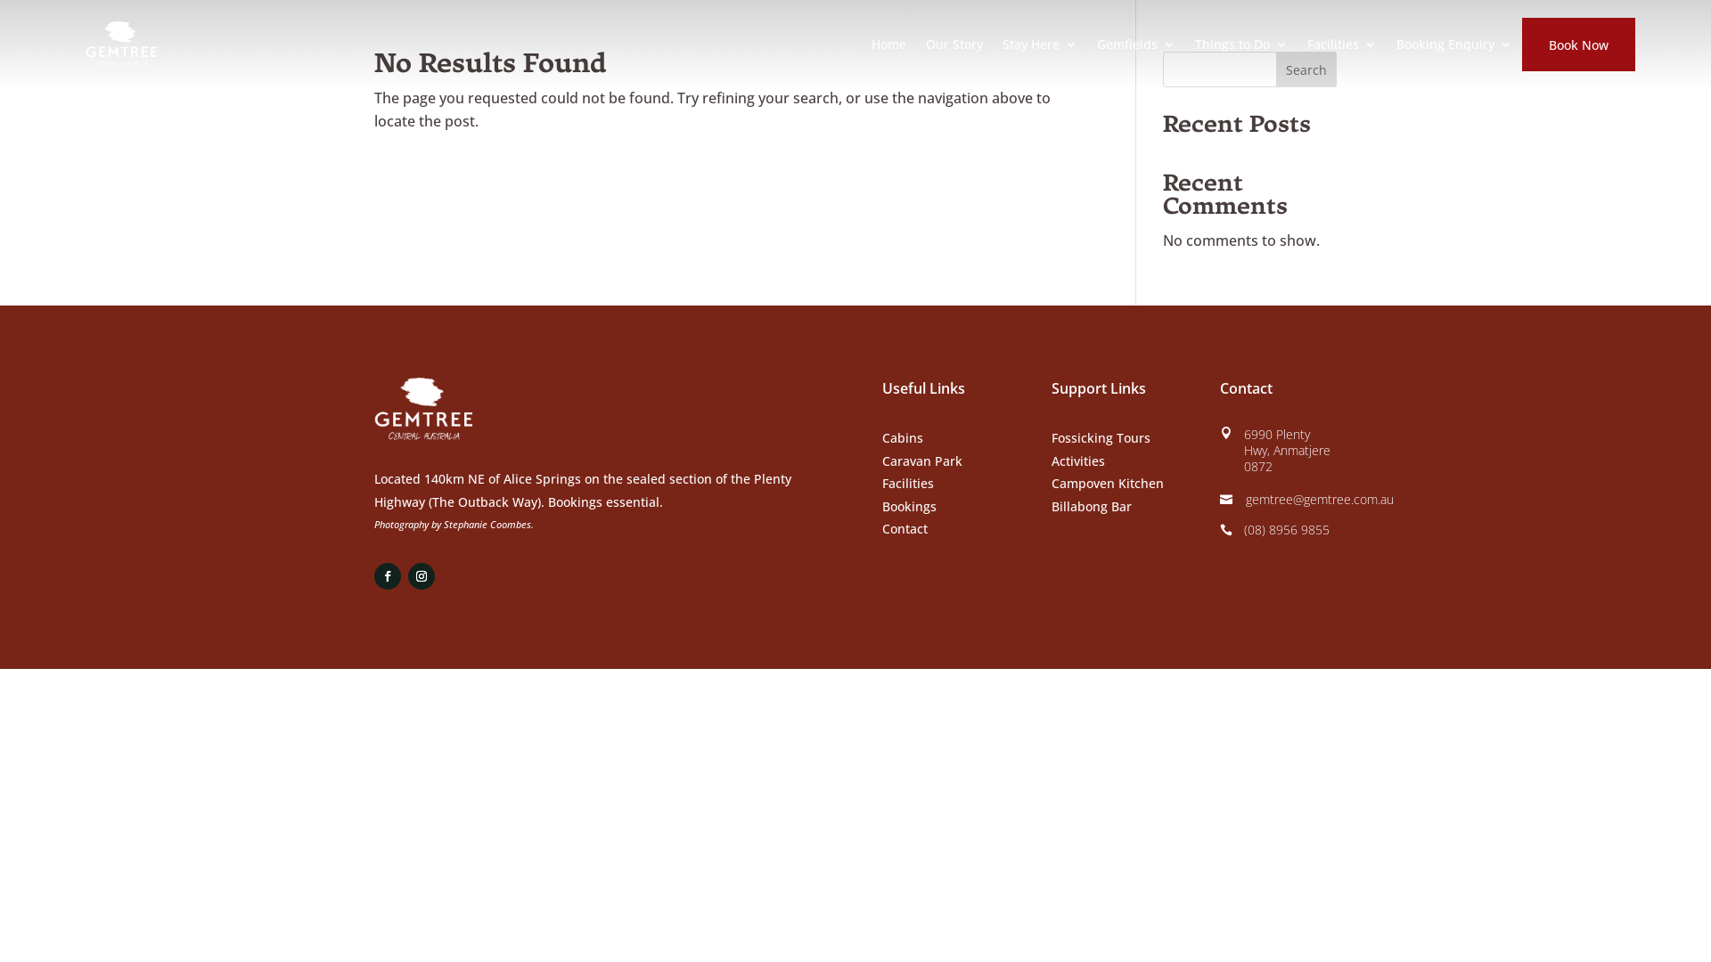  Describe the element at coordinates (909, 506) in the screenshot. I see `Bookings` at that location.